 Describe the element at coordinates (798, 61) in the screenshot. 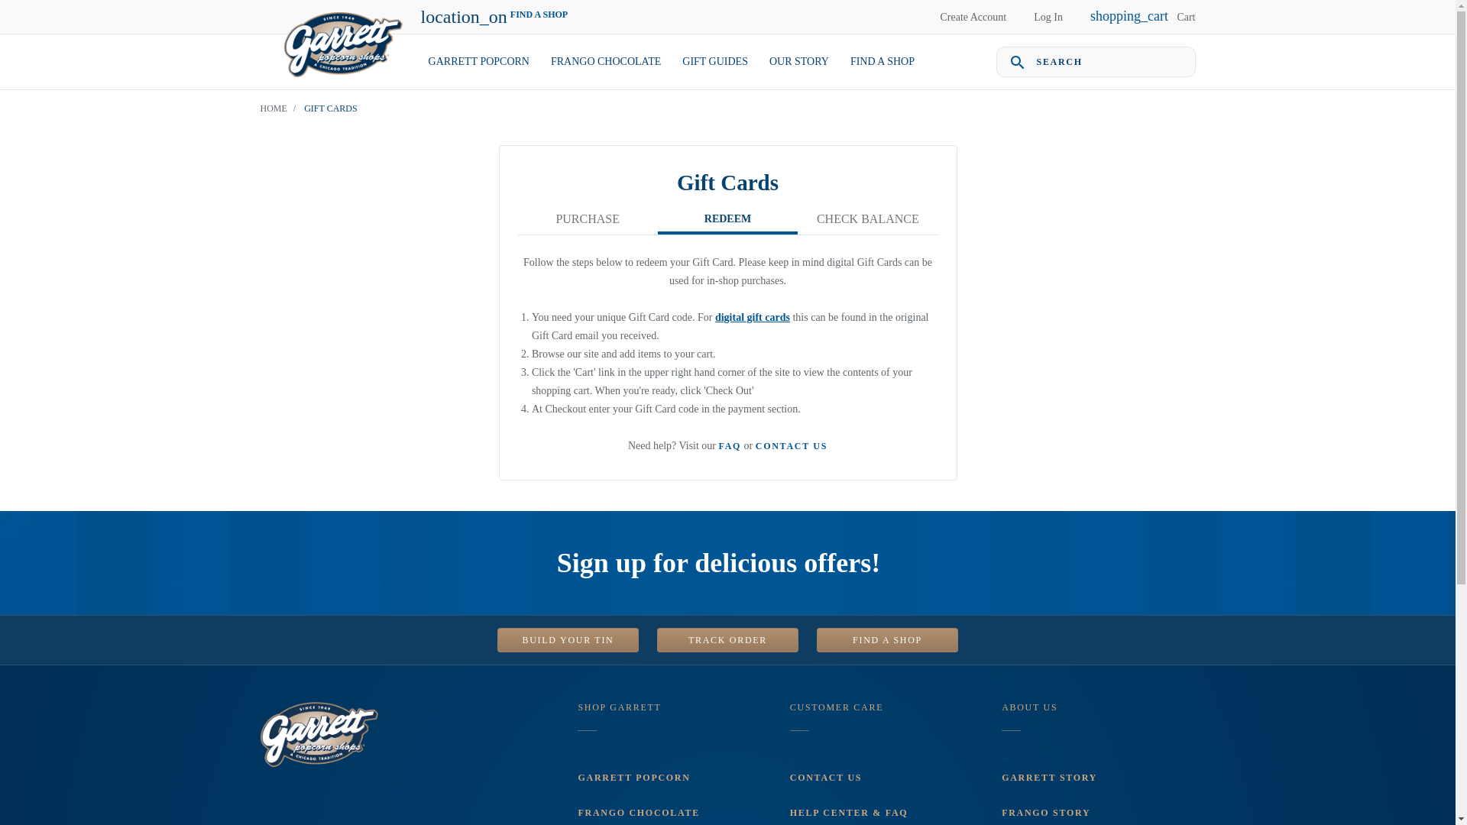

I see `OUR STORY` at that location.